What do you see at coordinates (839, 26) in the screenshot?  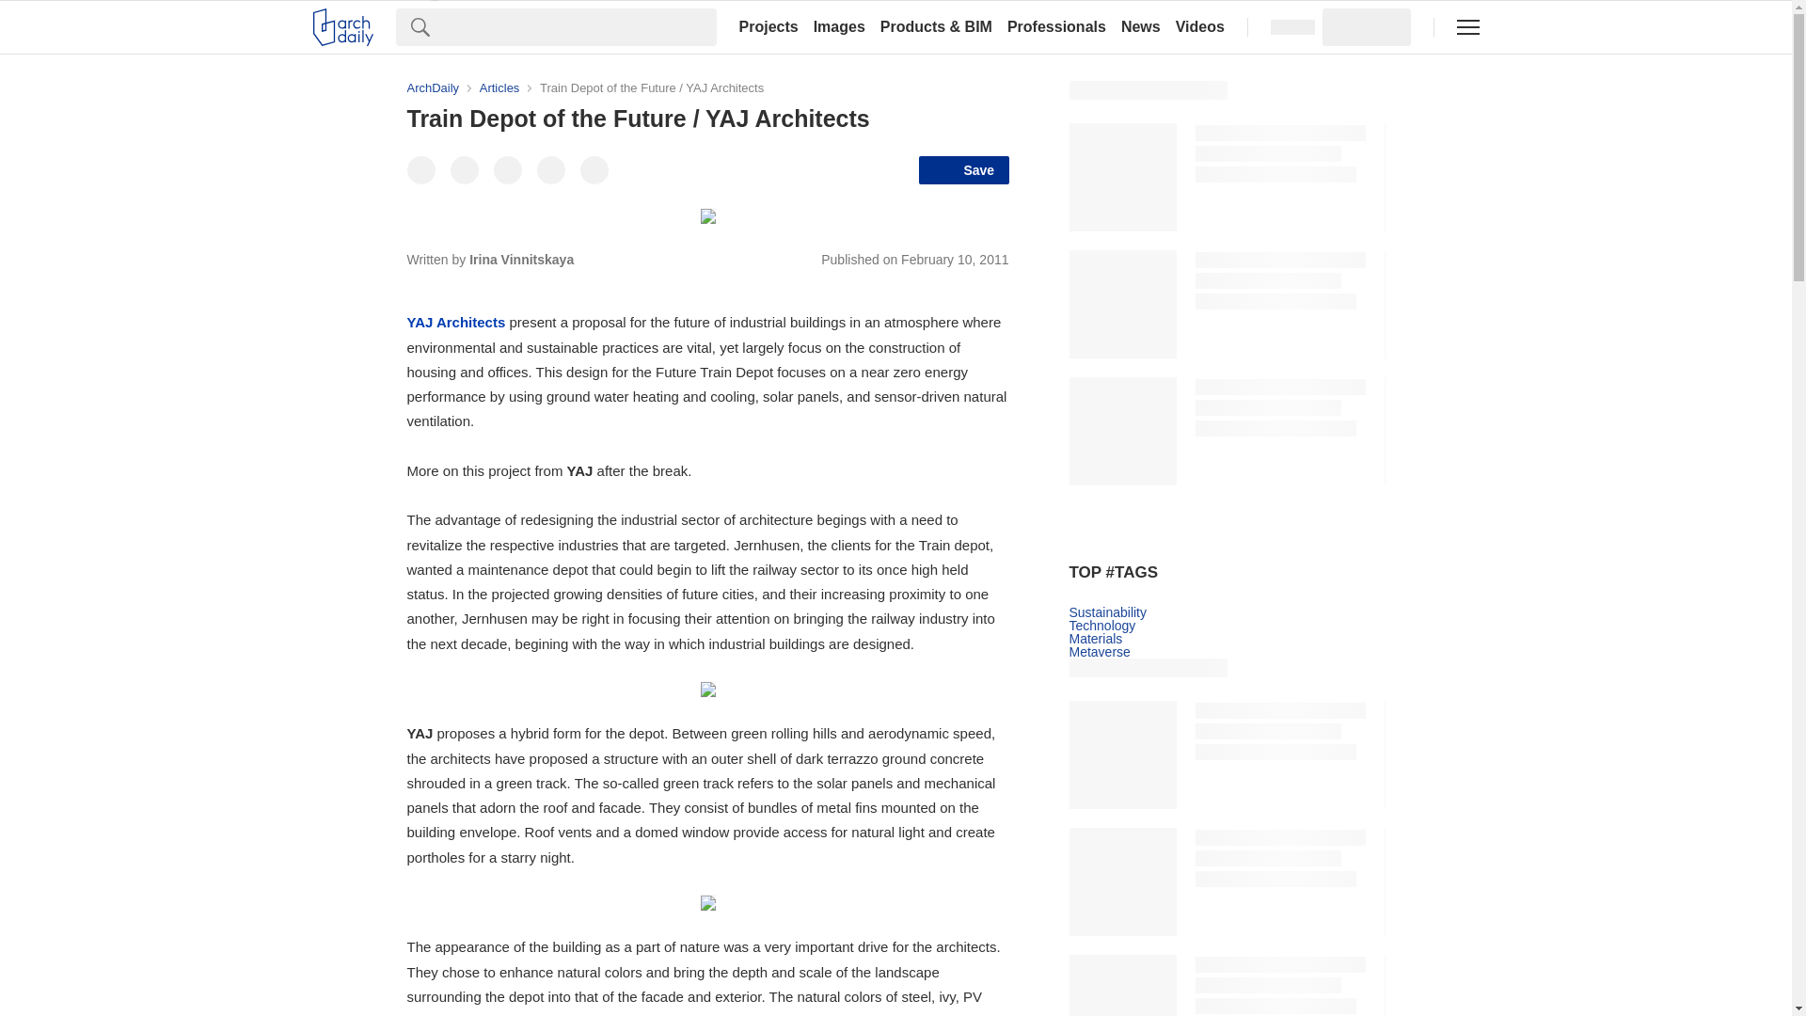 I see `Images` at bounding box center [839, 26].